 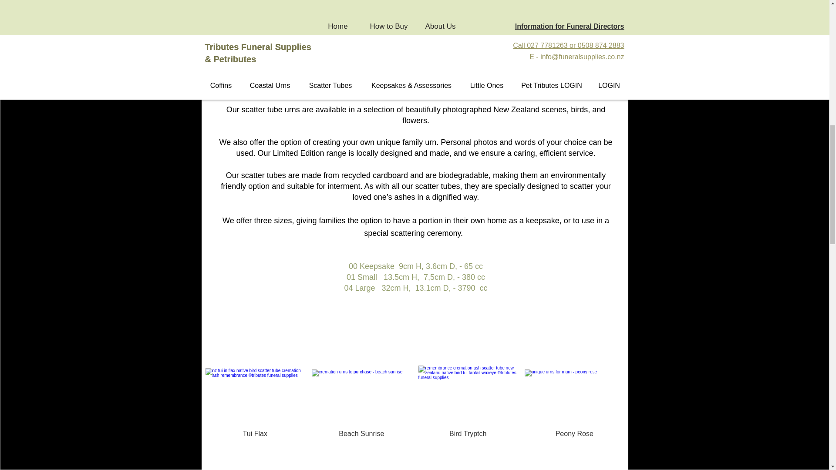 What do you see at coordinates (468, 433) in the screenshot?
I see `Bird Tryptch` at bounding box center [468, 433].